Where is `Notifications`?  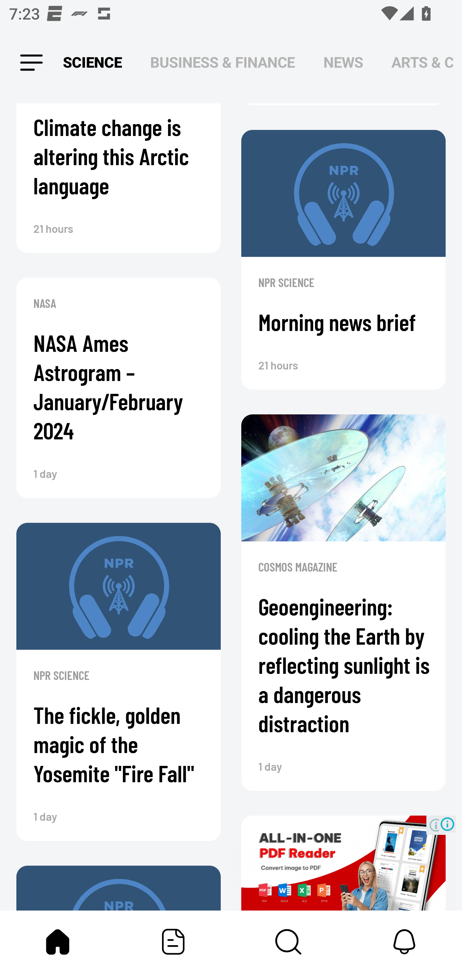 Notifications is located at coordinates (404, 942).